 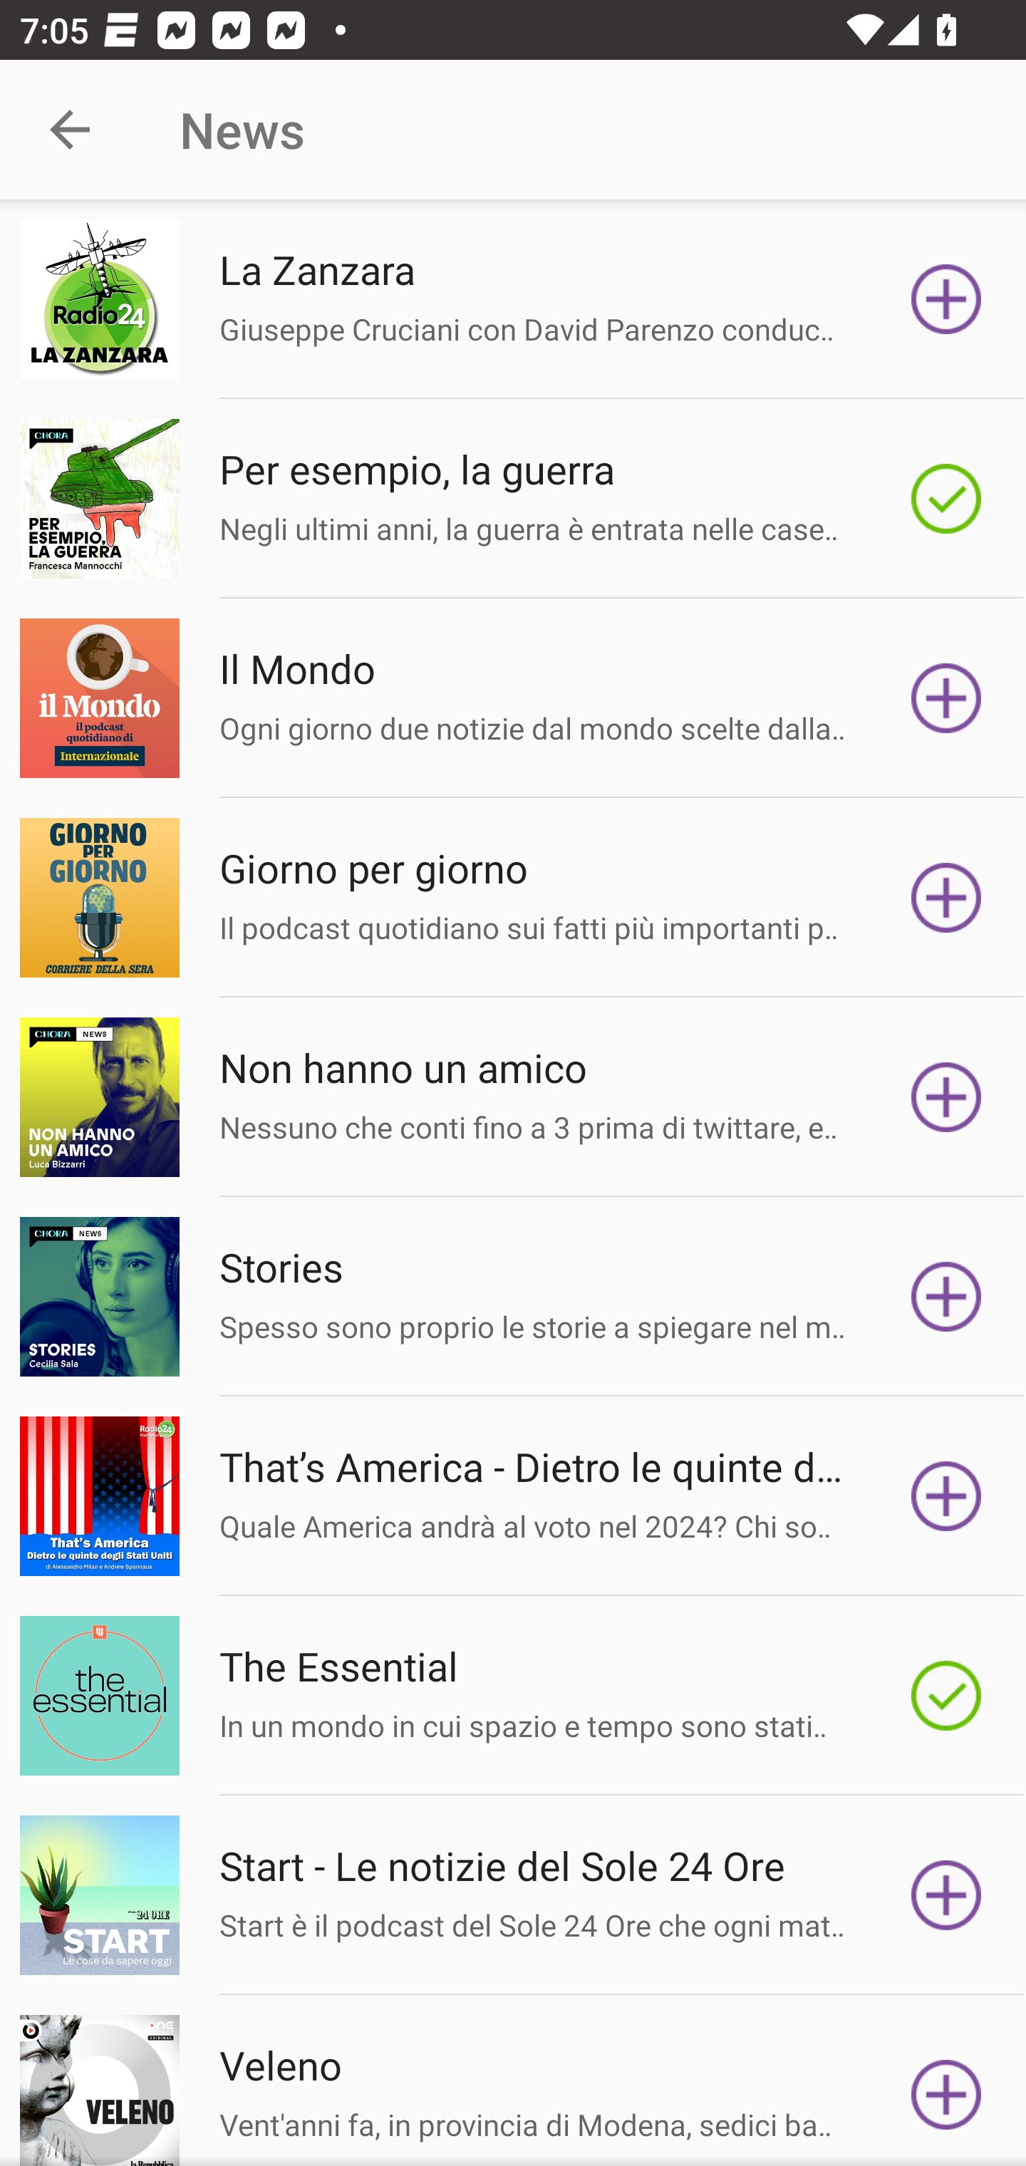 What do you see at coordinates (70, 130) in the screenshot?
I see `Navigate up` at bounding box center [70, 130].